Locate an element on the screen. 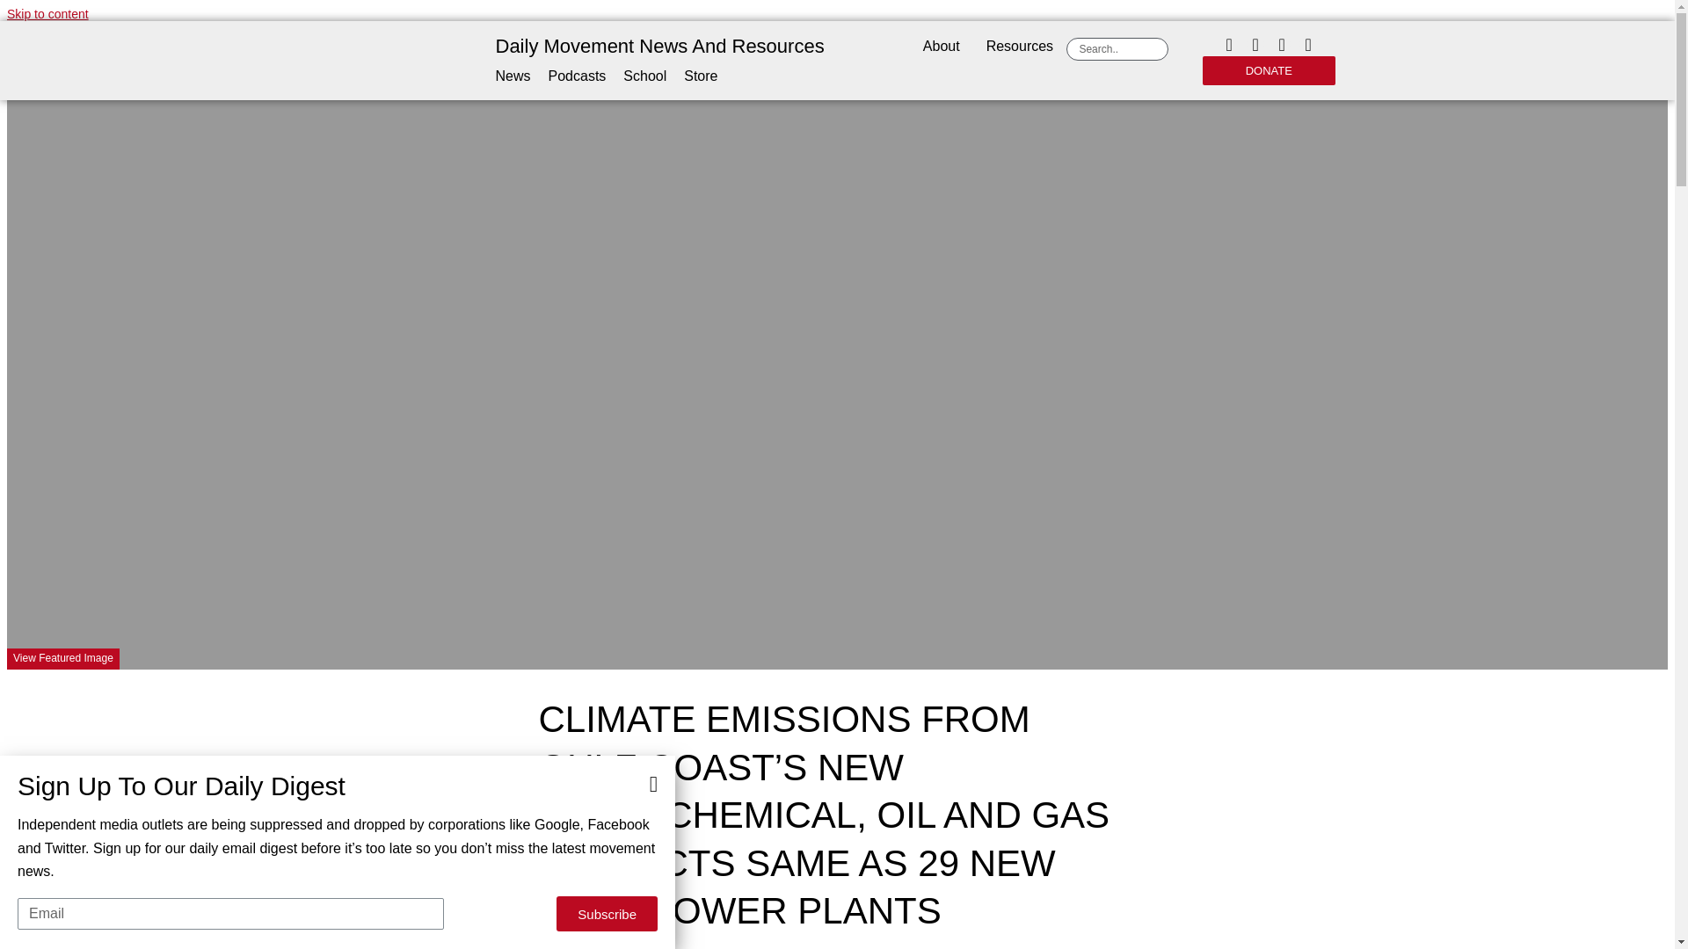 This screenshot has width=1688, height=949. Store is located at coordinates (700, 77).